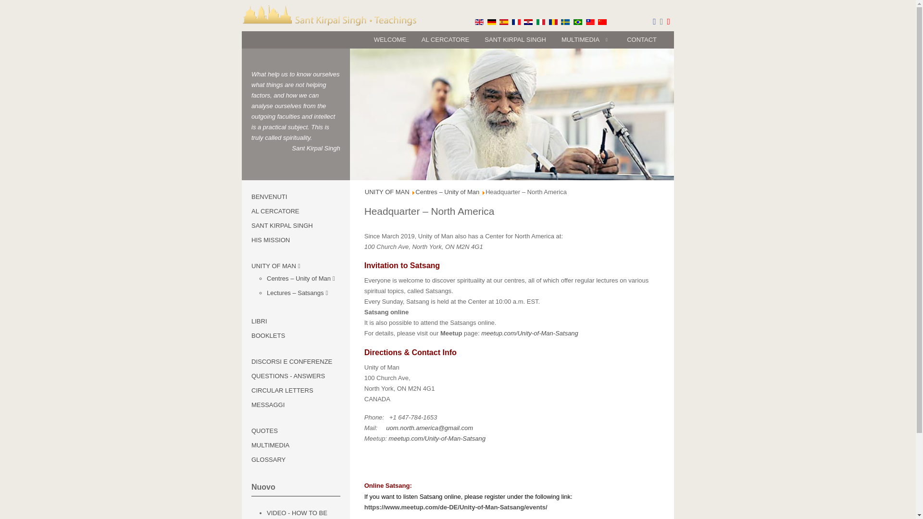  What do you see at coordinates (540, 22) in the screenshot?
I see `Italiano` at bounding box center [540, 22].